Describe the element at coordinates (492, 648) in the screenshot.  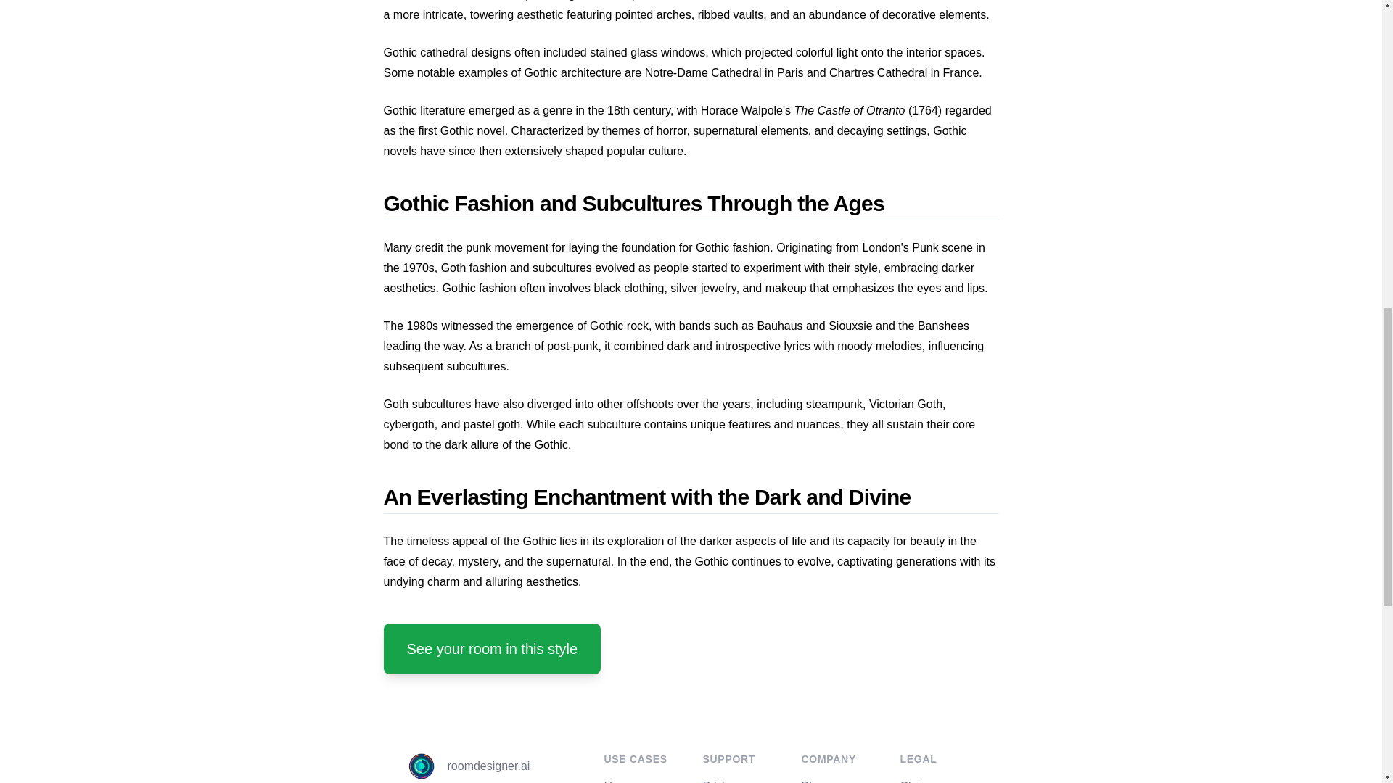
I see `See your room in this style` at that location.